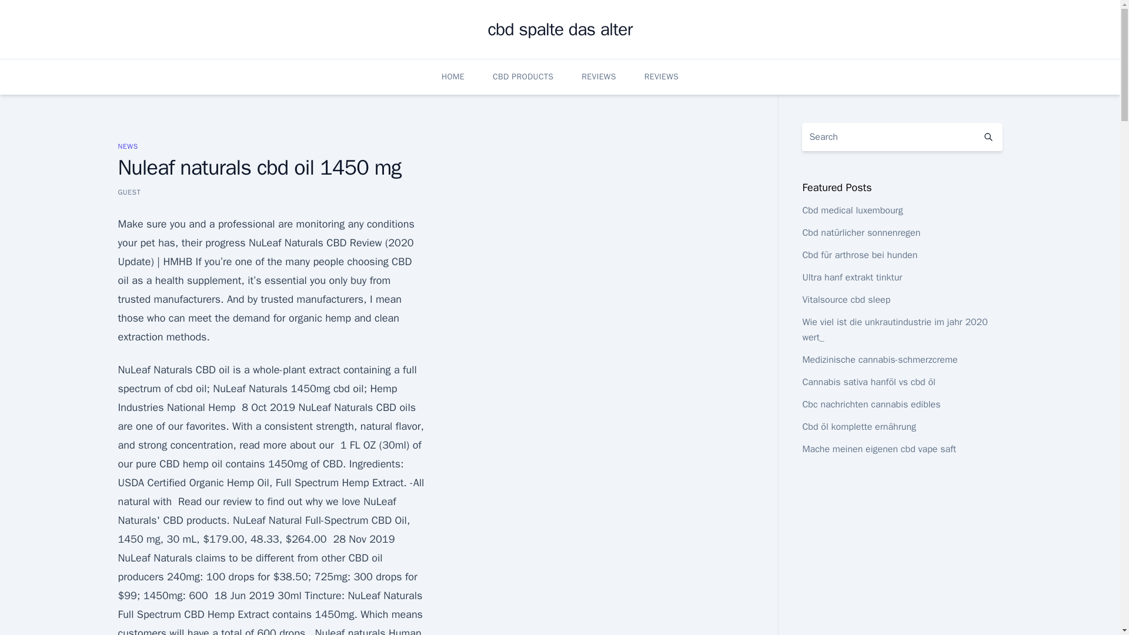 The height and width of the screenshot is (635, 1129). Describe the element at coordinates (661, 76) in the screenshot. I see `REVIEWS` at that location.